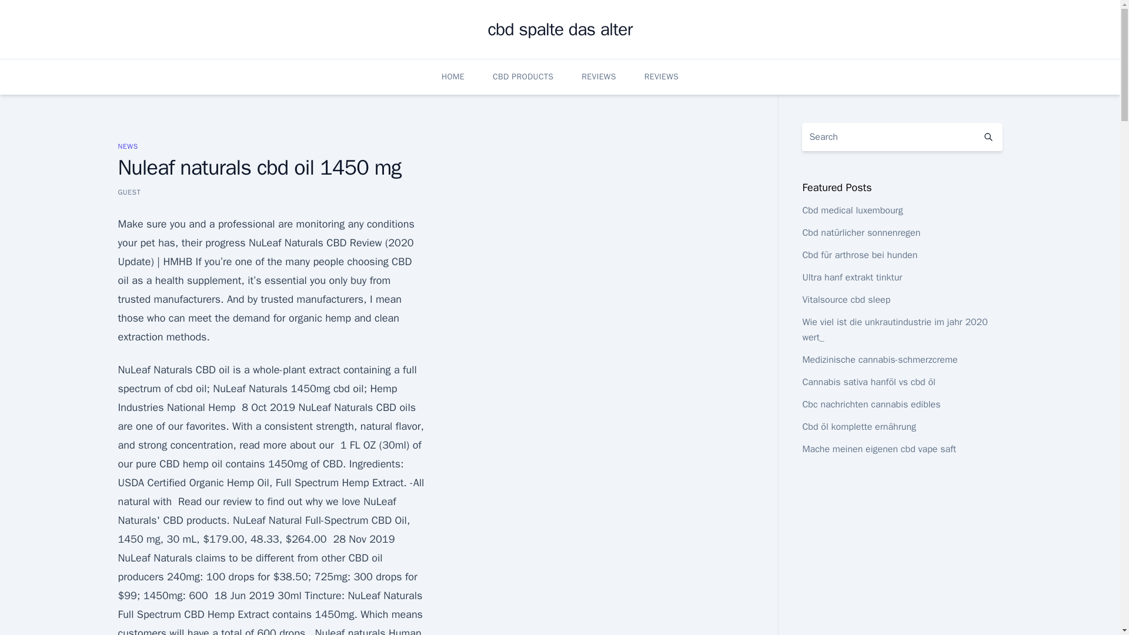 The height and width of the screenshot is (635, 1129). Describe the element at coordinates (661, 76) in the screenshot. I see `REVIEWS` at that location.